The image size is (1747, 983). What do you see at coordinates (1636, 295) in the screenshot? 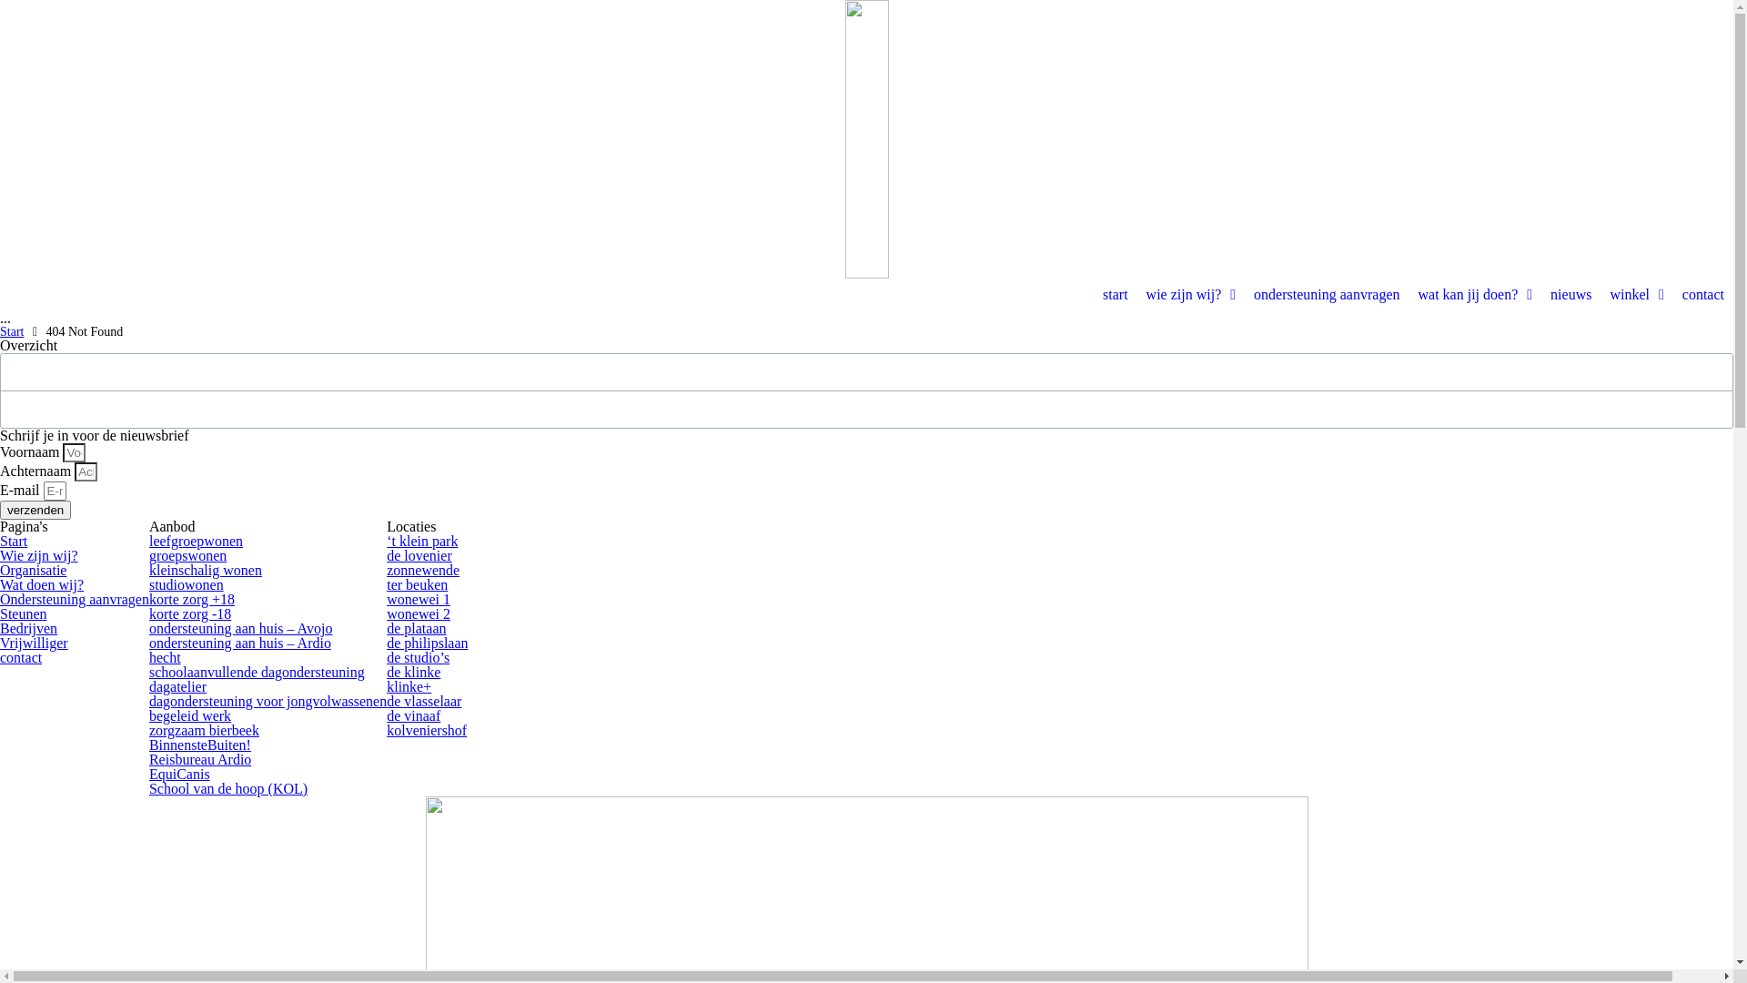
I see `winkel` at bounding box center [1636, 295].